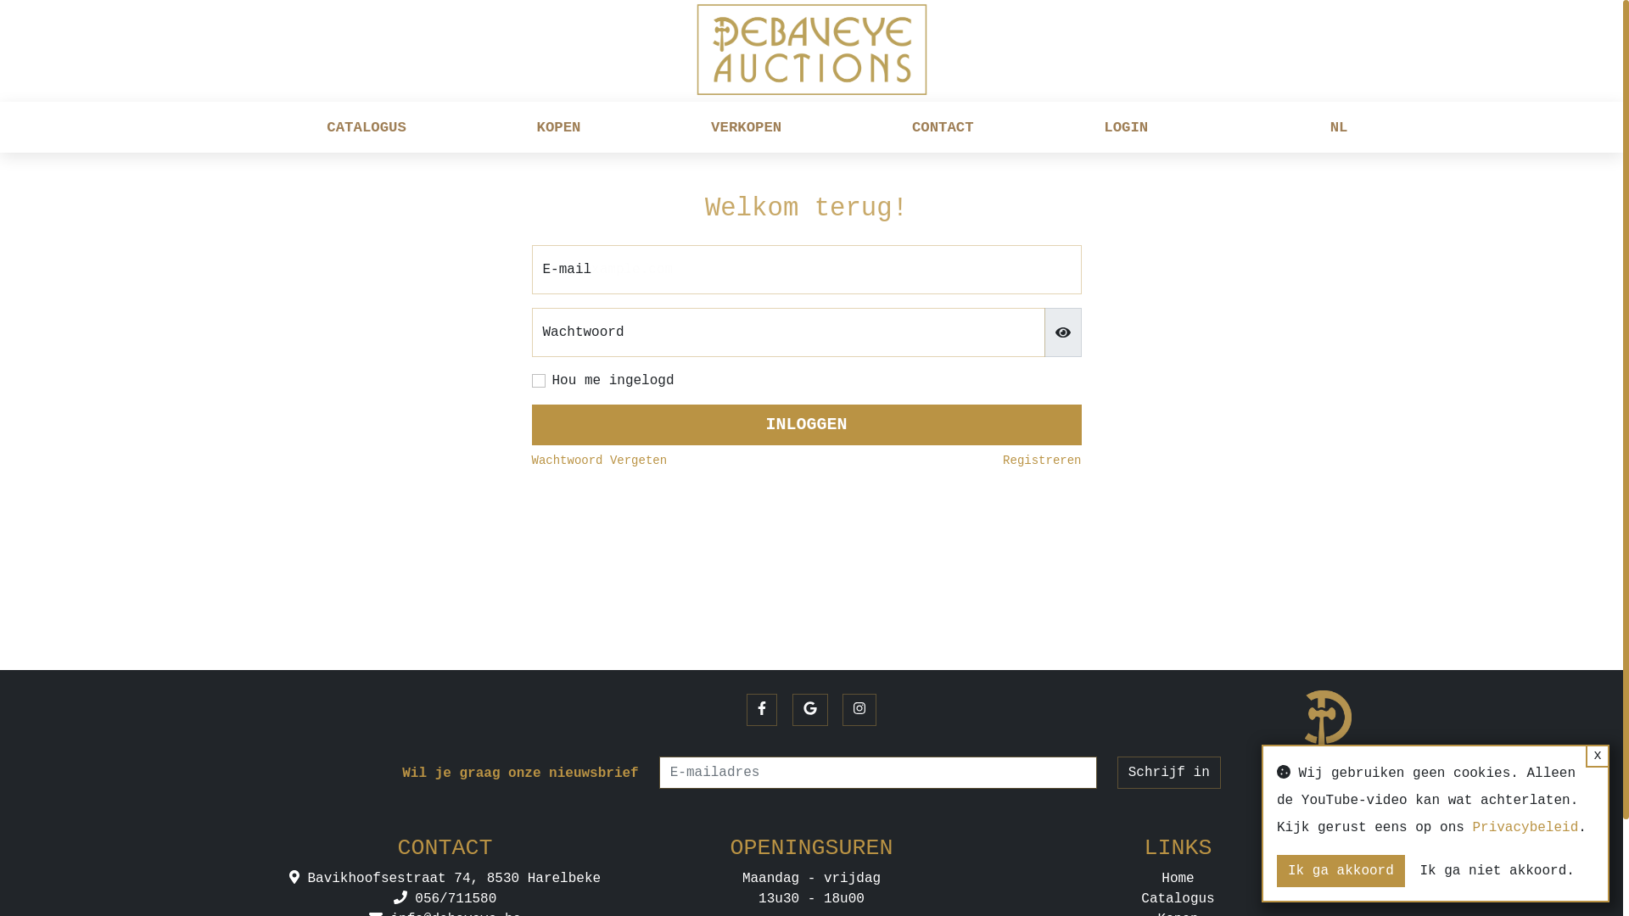 The height and width of the screenshot is (916, 1629). What do you see at coordinates (1169, 773) in the screenshot?
I see `Schrijf in` at bounding box center [1169, 773].